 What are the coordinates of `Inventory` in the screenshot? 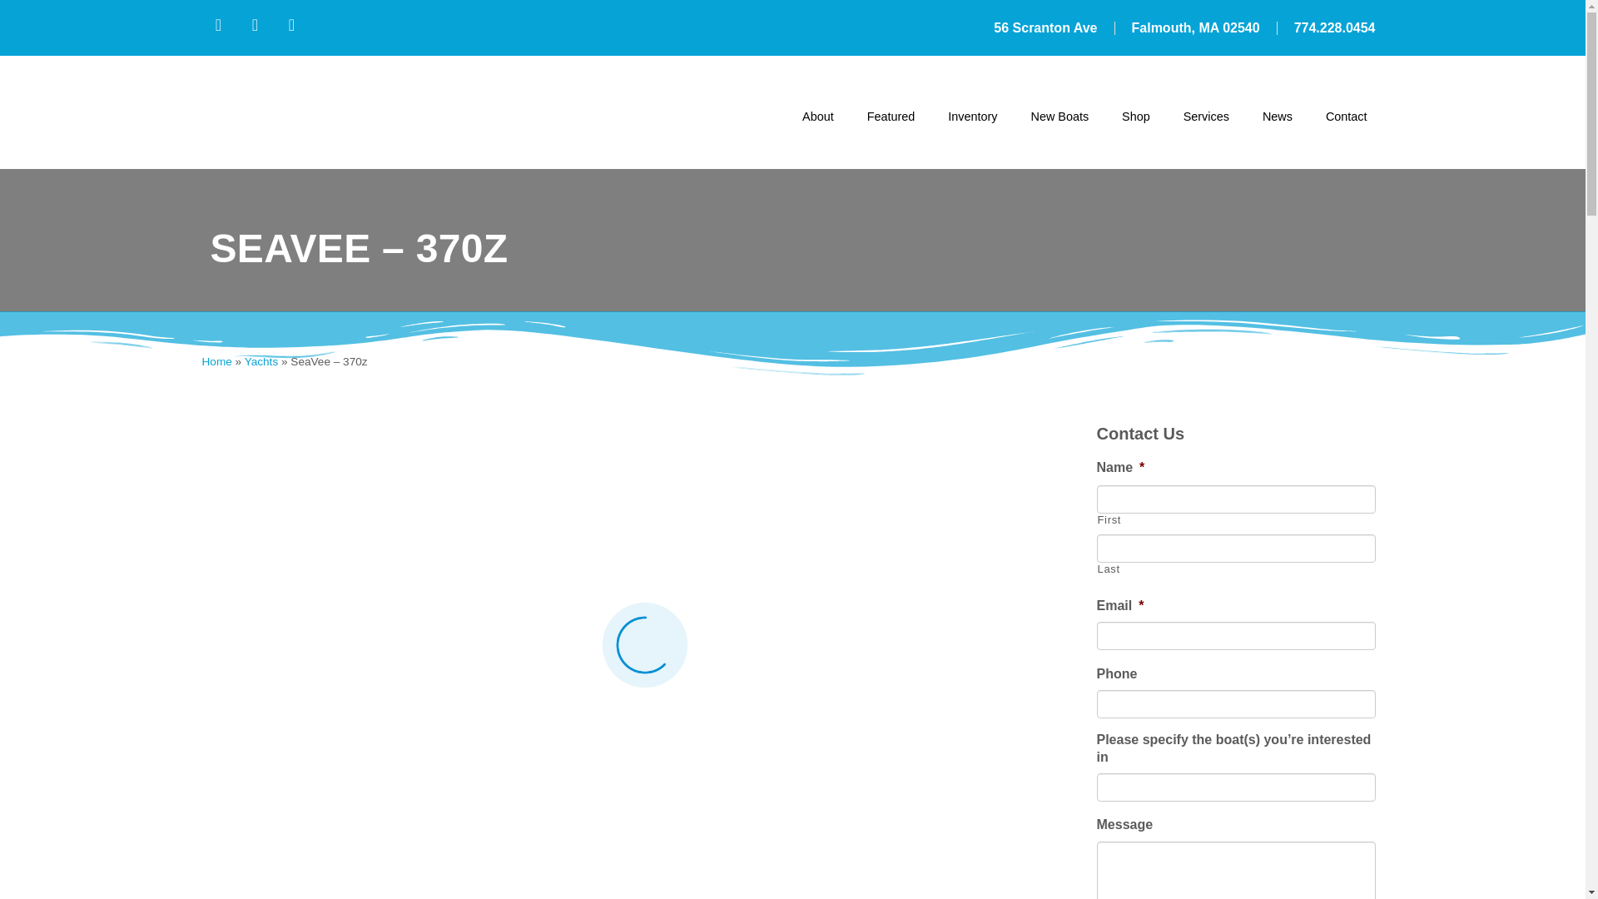 It's located at (972, 117).